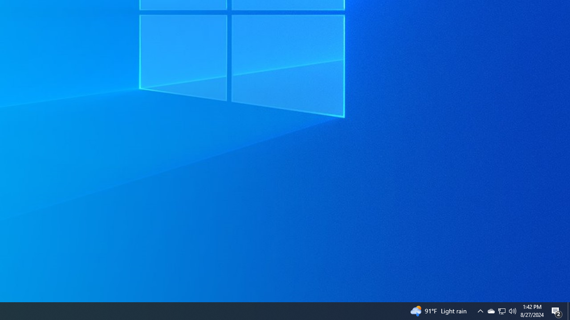 Image resolution: width=570 pixels, height=320 pixels. Describe the element at coordinates (569, 311) in the screenshot. I see `Show desktop` at that location.